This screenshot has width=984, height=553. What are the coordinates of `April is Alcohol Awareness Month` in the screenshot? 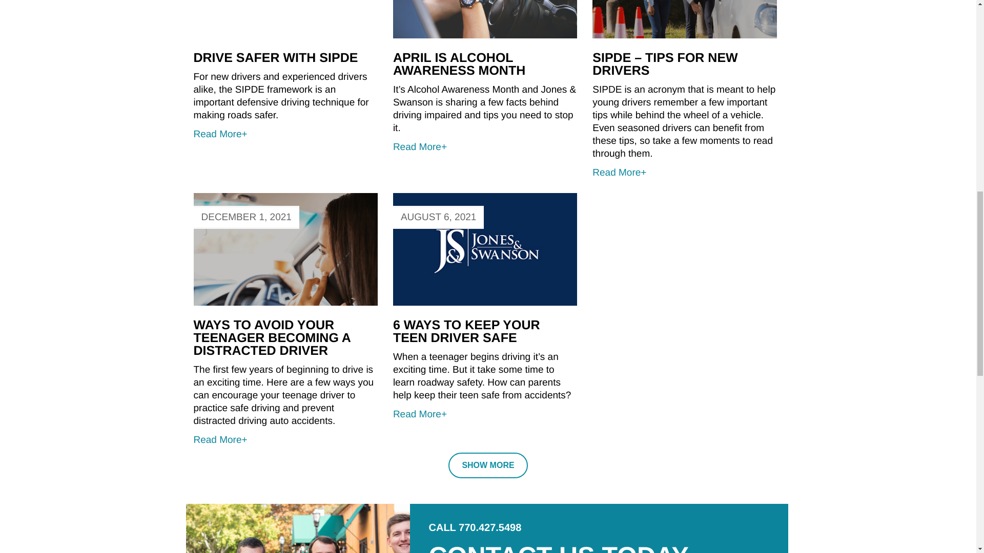 It's located at (459, 65).